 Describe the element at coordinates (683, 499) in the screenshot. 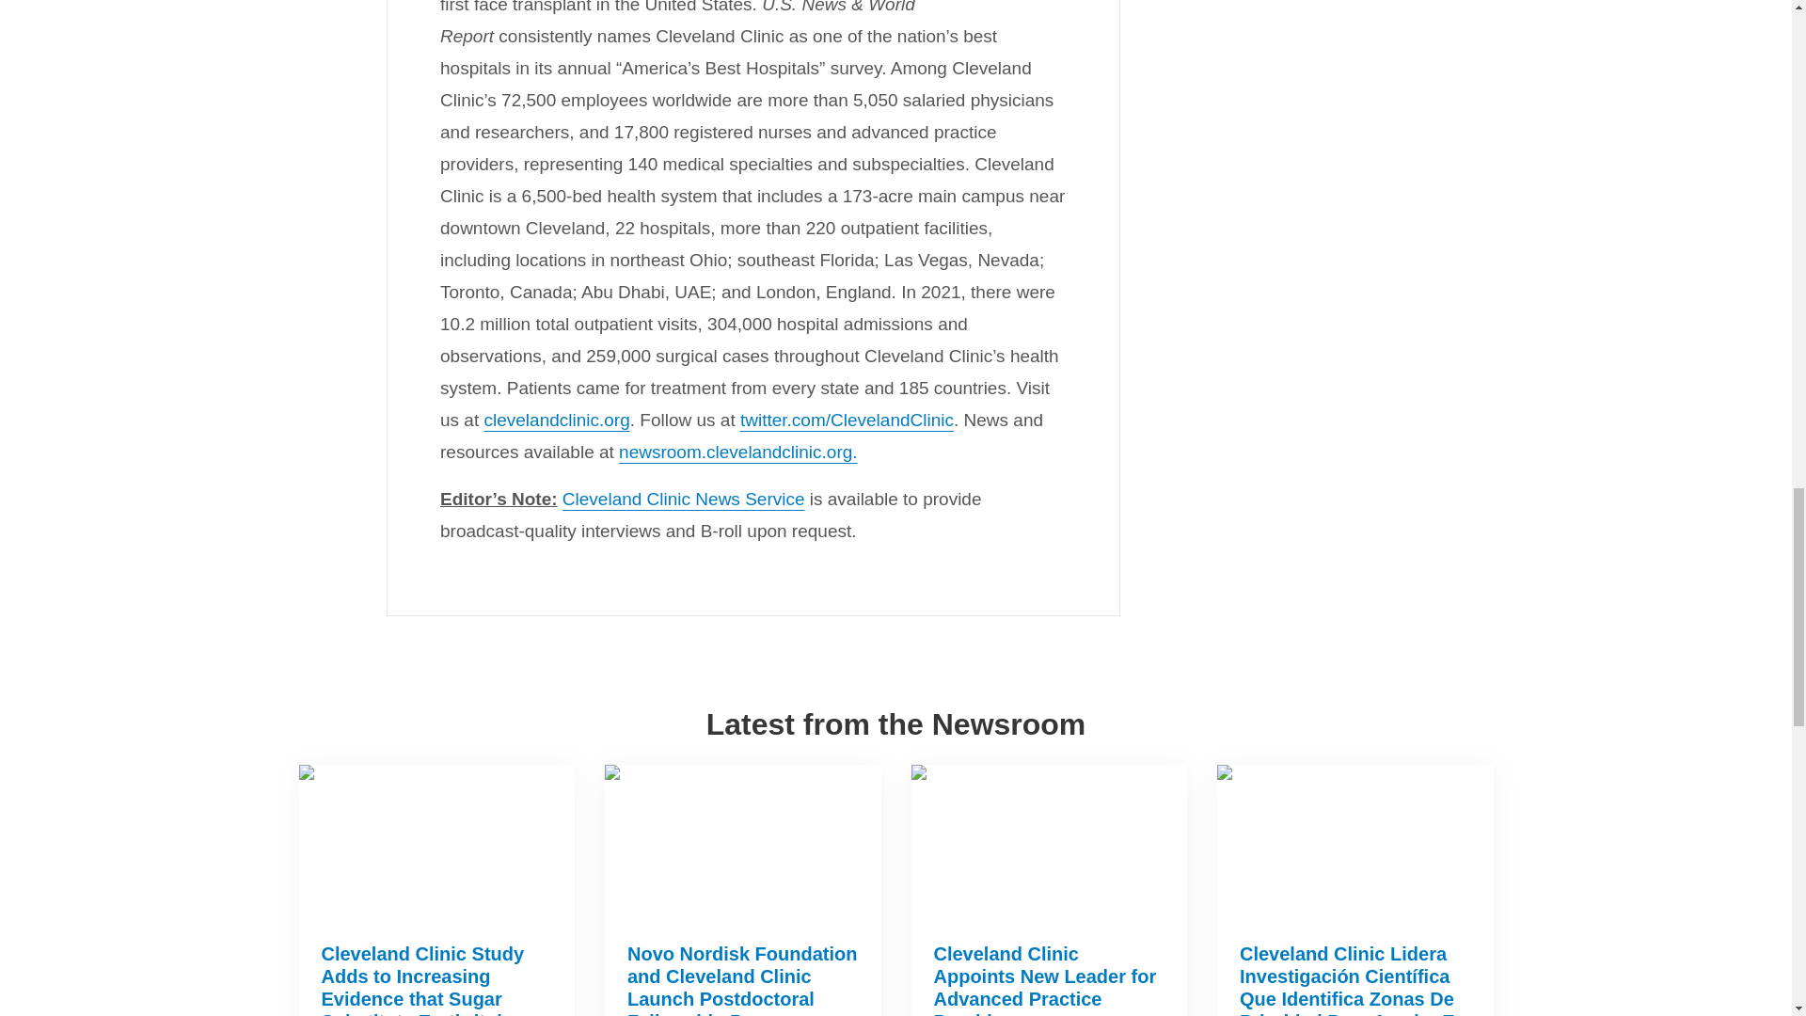

I see `Cleveland Clinic News Service` at that location.